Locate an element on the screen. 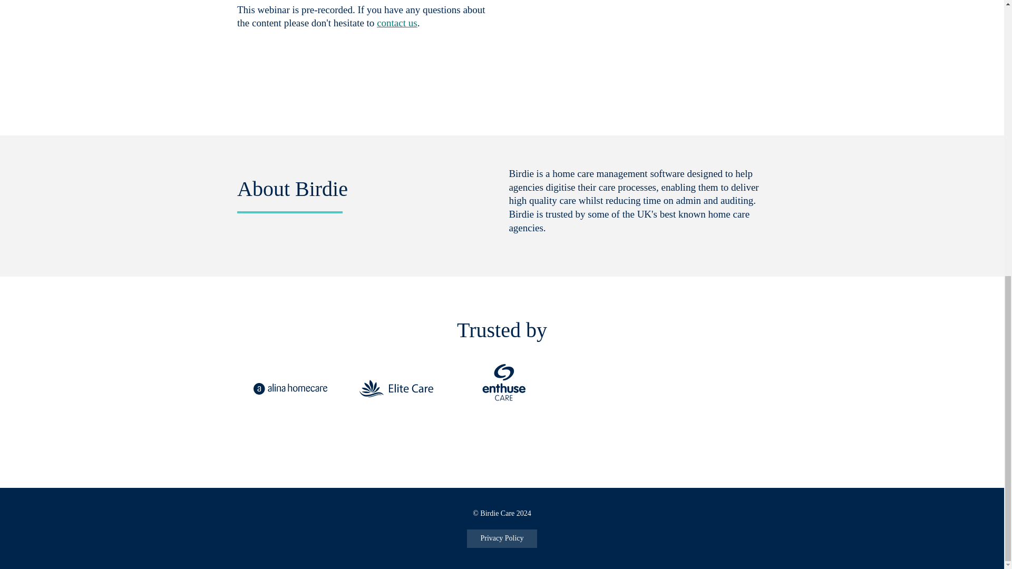  Enthuse Care is located at coordinates (501, 389).